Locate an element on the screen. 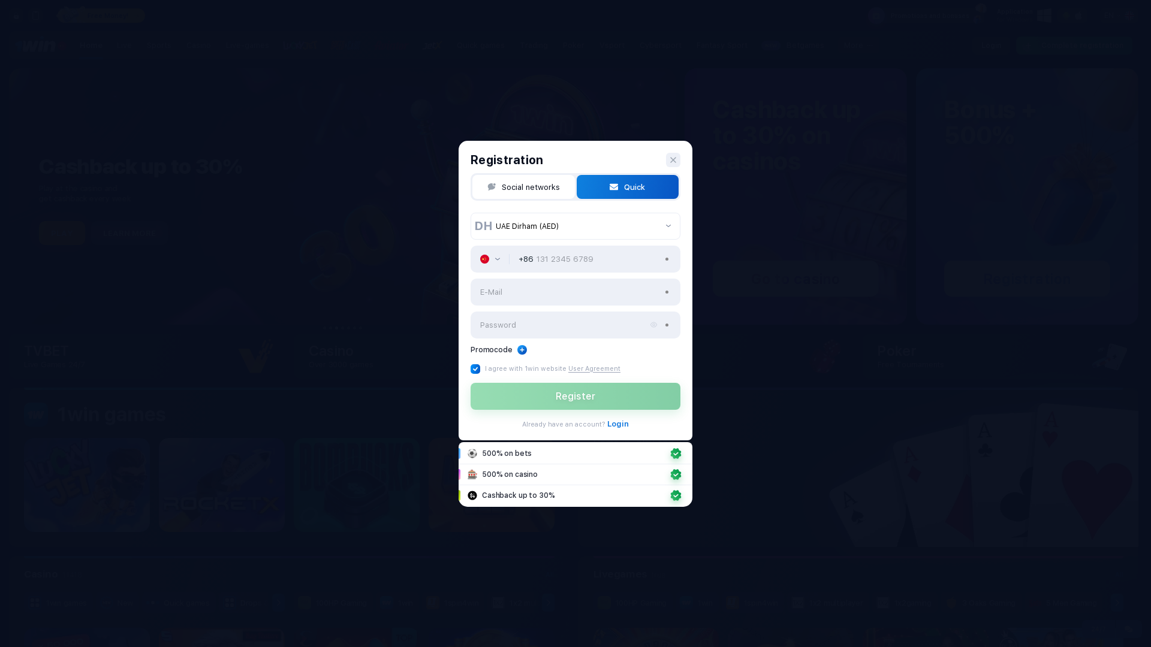 Image resolution: width=1151 pixels, height=647 pixels. 7Mojos Live is located at coordinates (918, 603).